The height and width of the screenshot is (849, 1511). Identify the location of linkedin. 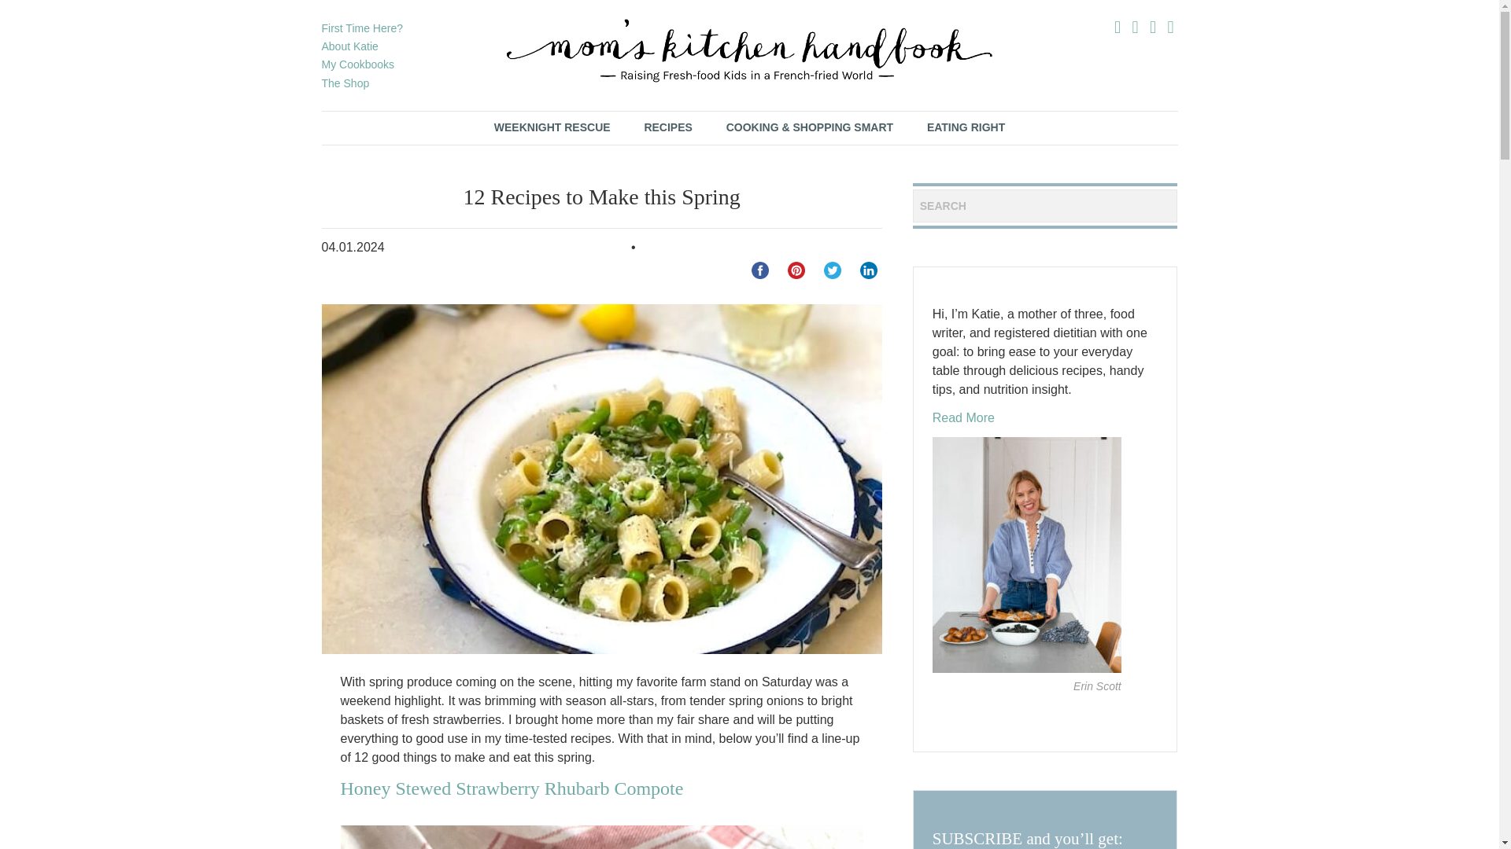
(869, 270).